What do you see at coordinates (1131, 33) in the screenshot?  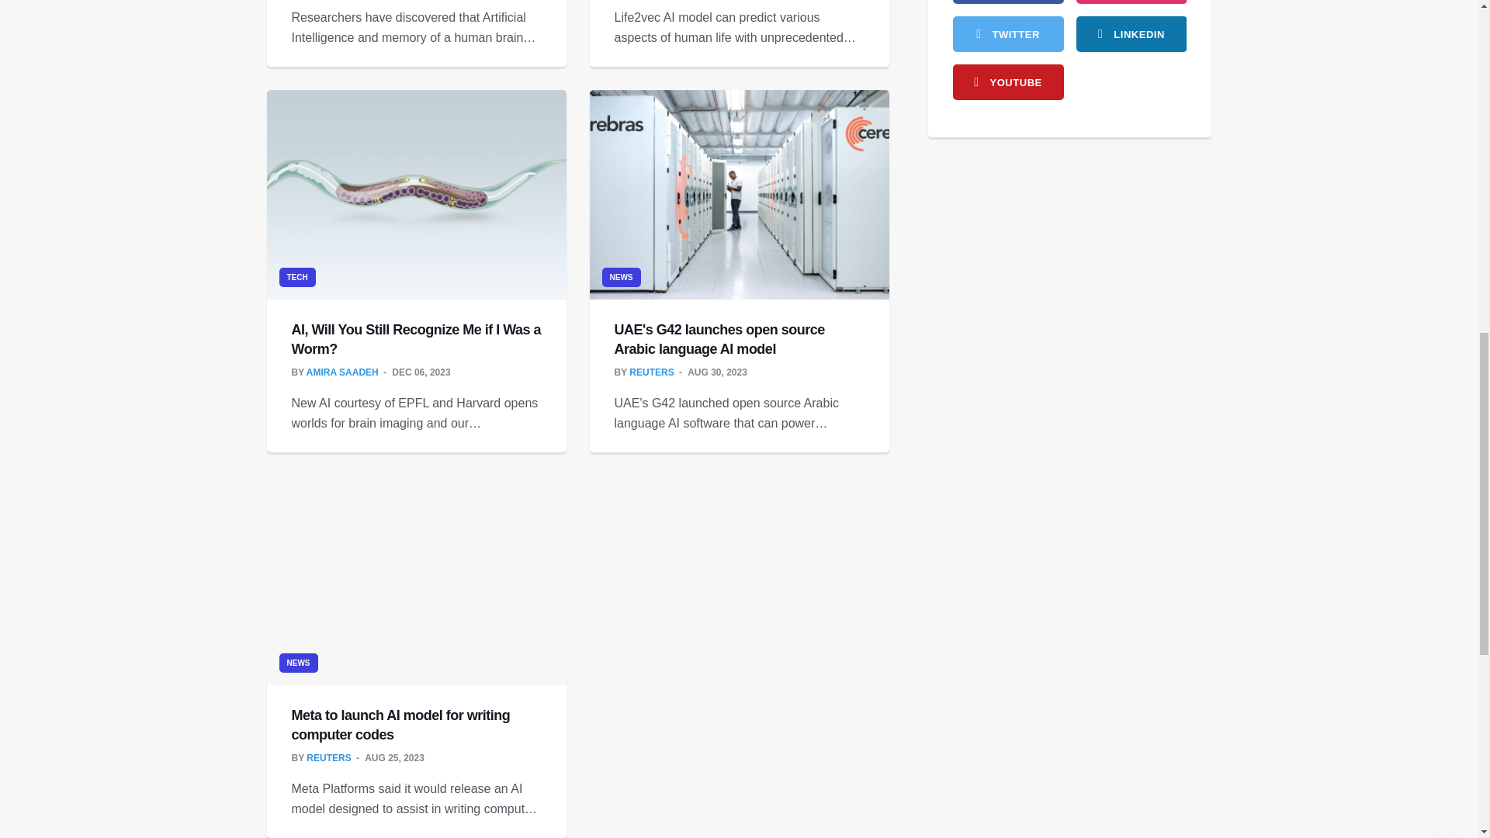 I see `rss` at bounding box center [1131, 33].